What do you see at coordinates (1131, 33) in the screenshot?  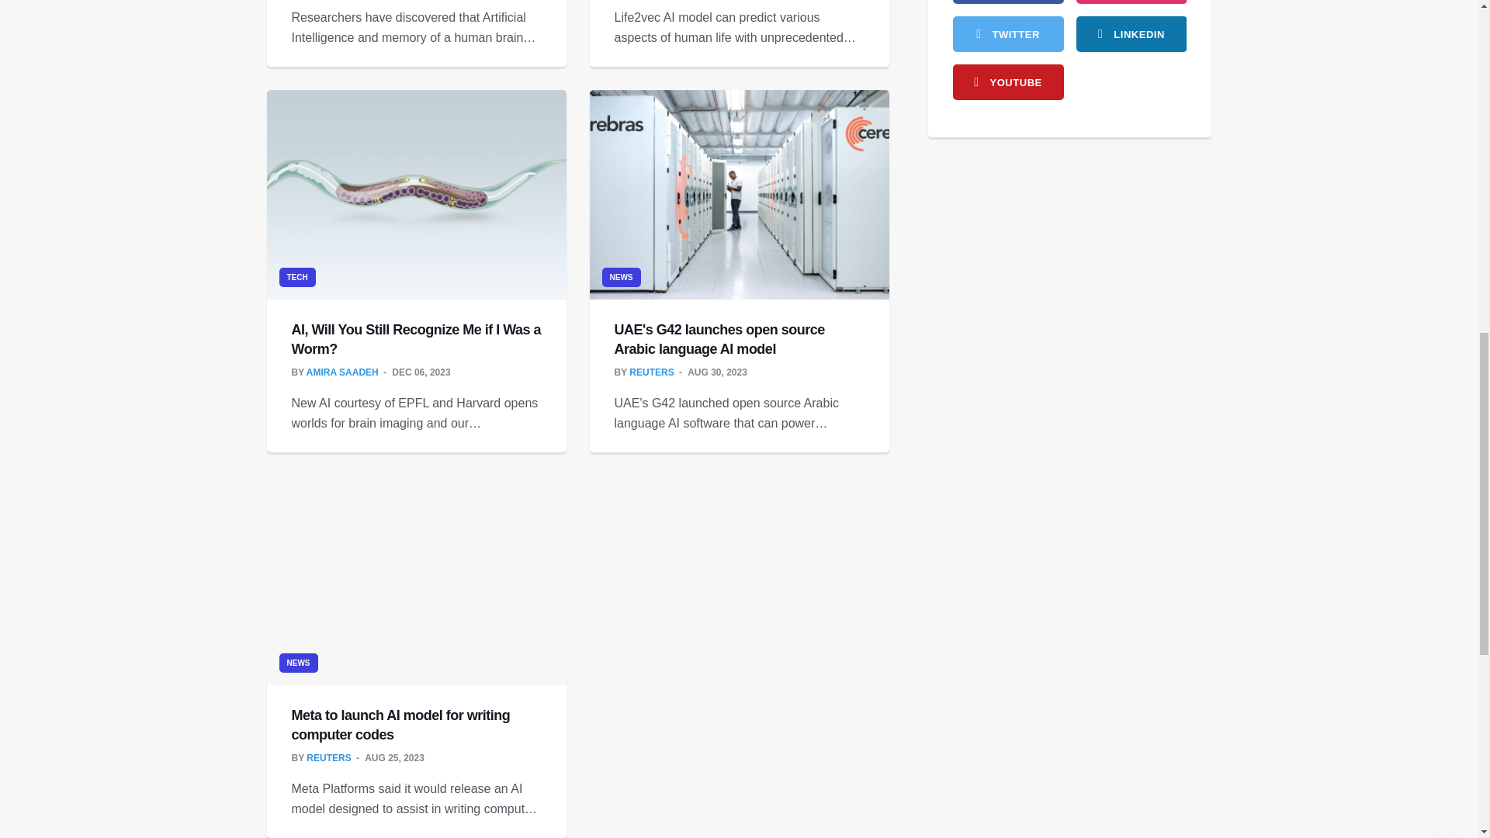 I see `rss` at bounding box center [1131, 33].